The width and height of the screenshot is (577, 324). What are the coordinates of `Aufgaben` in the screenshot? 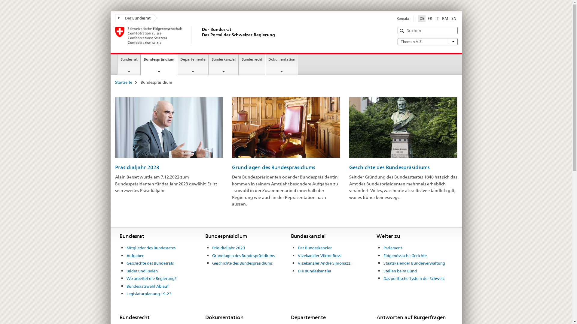 It's located at (136, 256).